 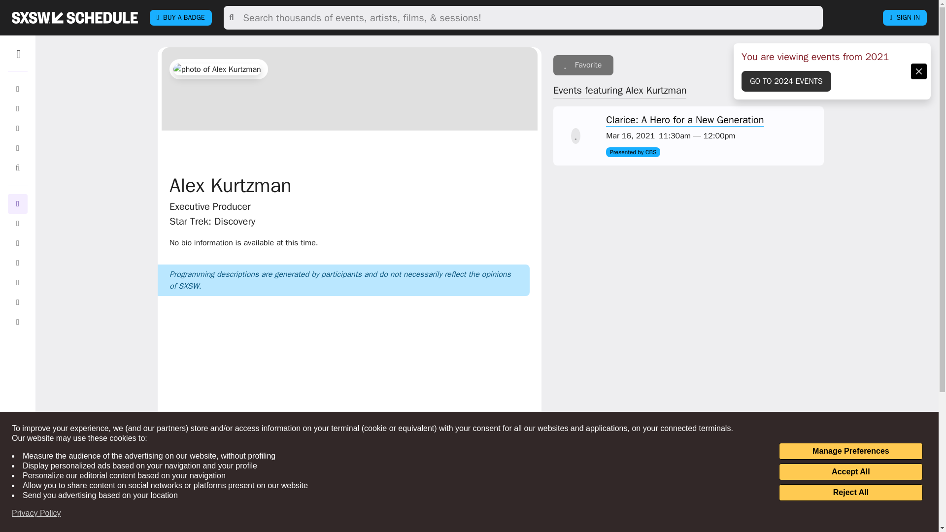 I want to click on GO TO 2024 EVENTS, so click(x=786, y=81).